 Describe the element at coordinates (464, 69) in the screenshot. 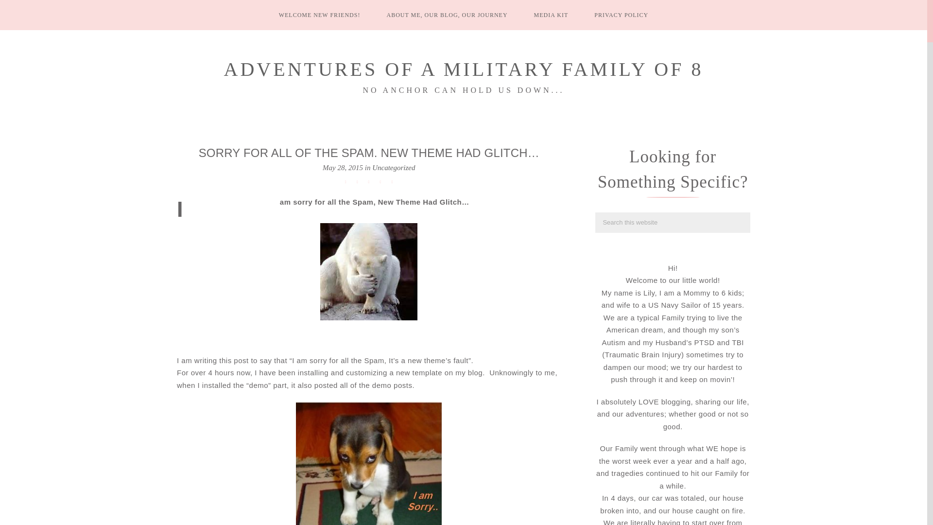

I see `ADVENTURES OF A MILITARY FAMILY OF 8` at that location.